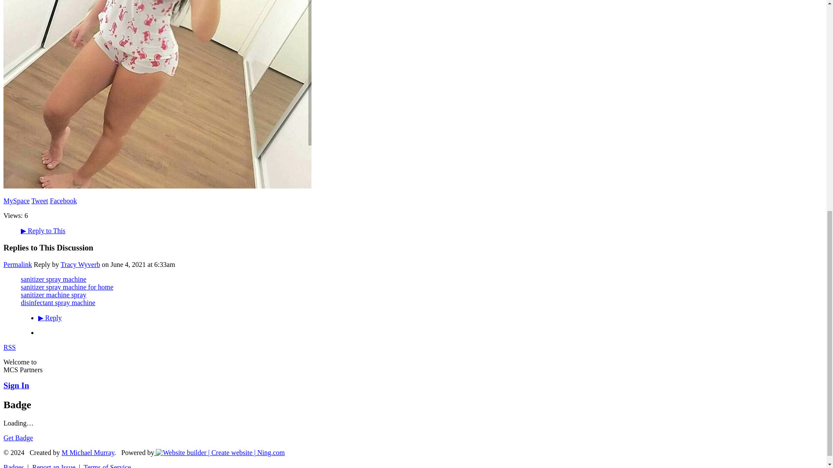 This screenshot has width=833, height=468. Describe the element at coordinates (54, 279) in the screenshot. I see `sanitizer spray machine` at that location.